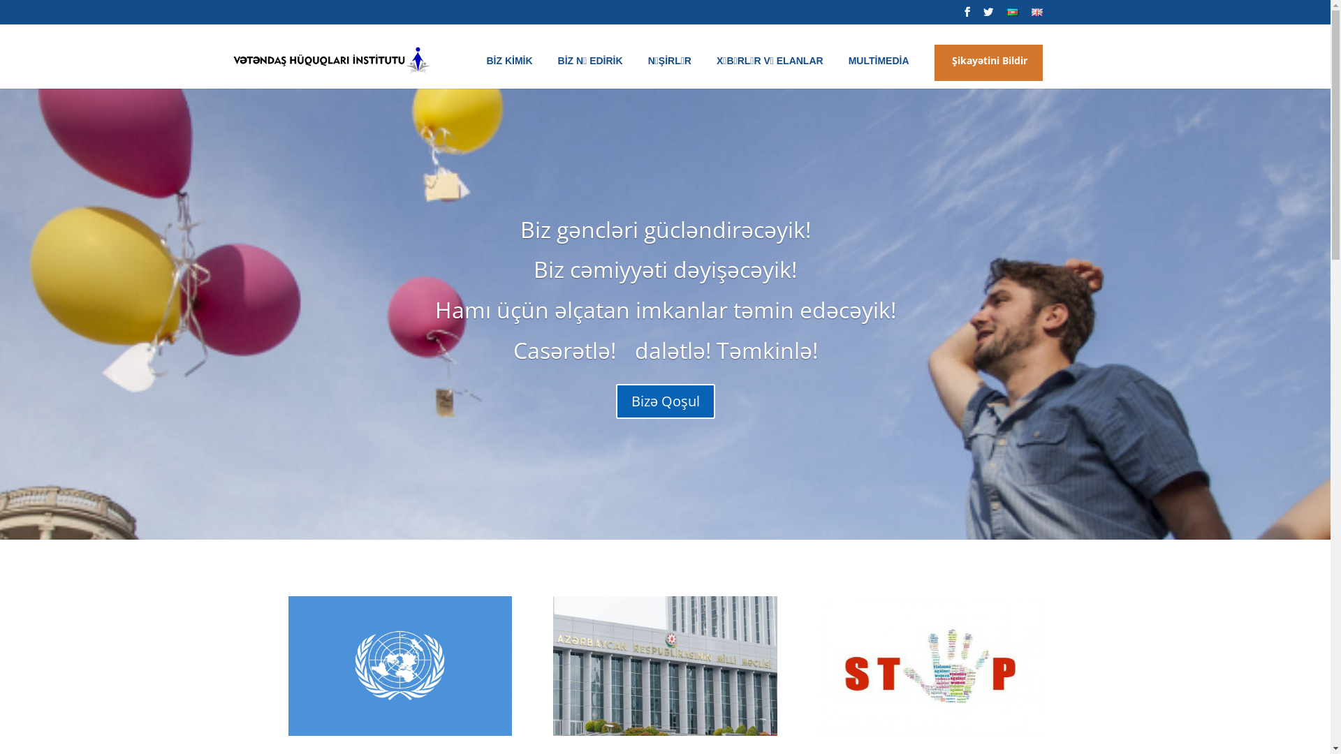 The width and height of the screenshot is (1341, 754). What do you see at coordinates (513, 73) in the screenshot?
I see `BIZ KIMIK` at bounding box center [513, 73].